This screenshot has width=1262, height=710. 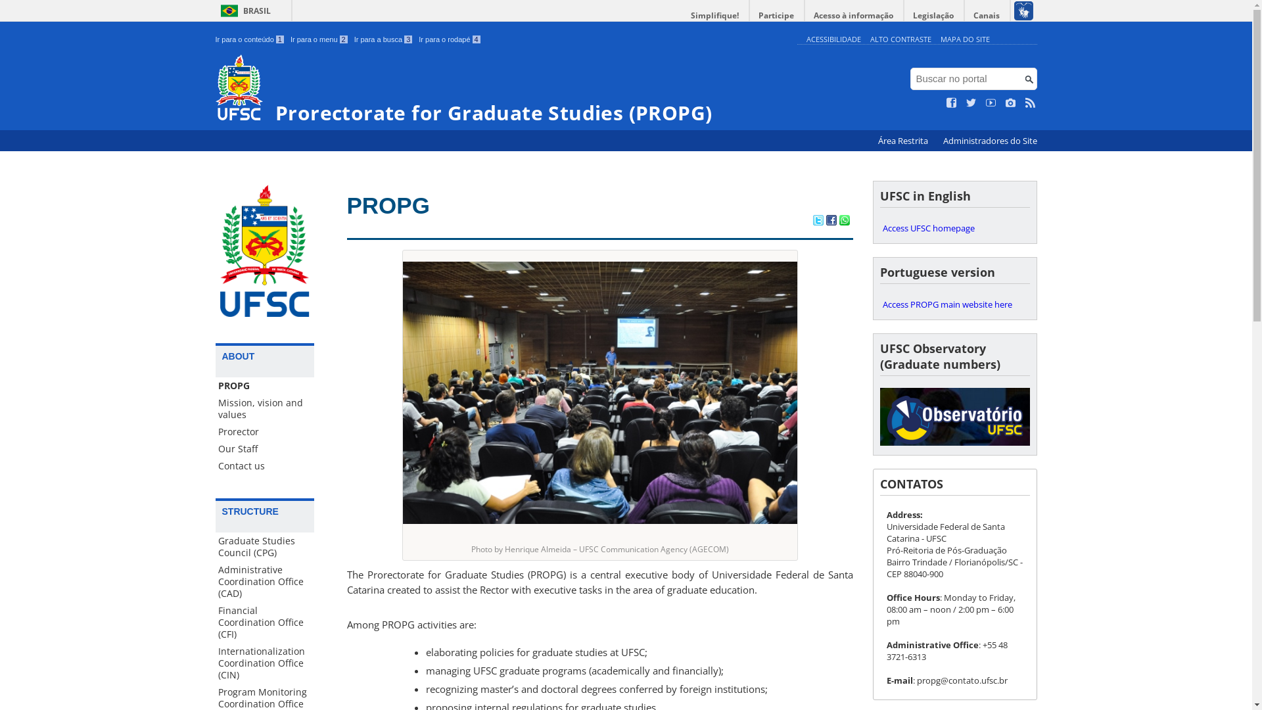 What do you see at coordinates (952, 103) in the screenshot?
I see `Curta no Facebook` at bounding box center [952, 103].